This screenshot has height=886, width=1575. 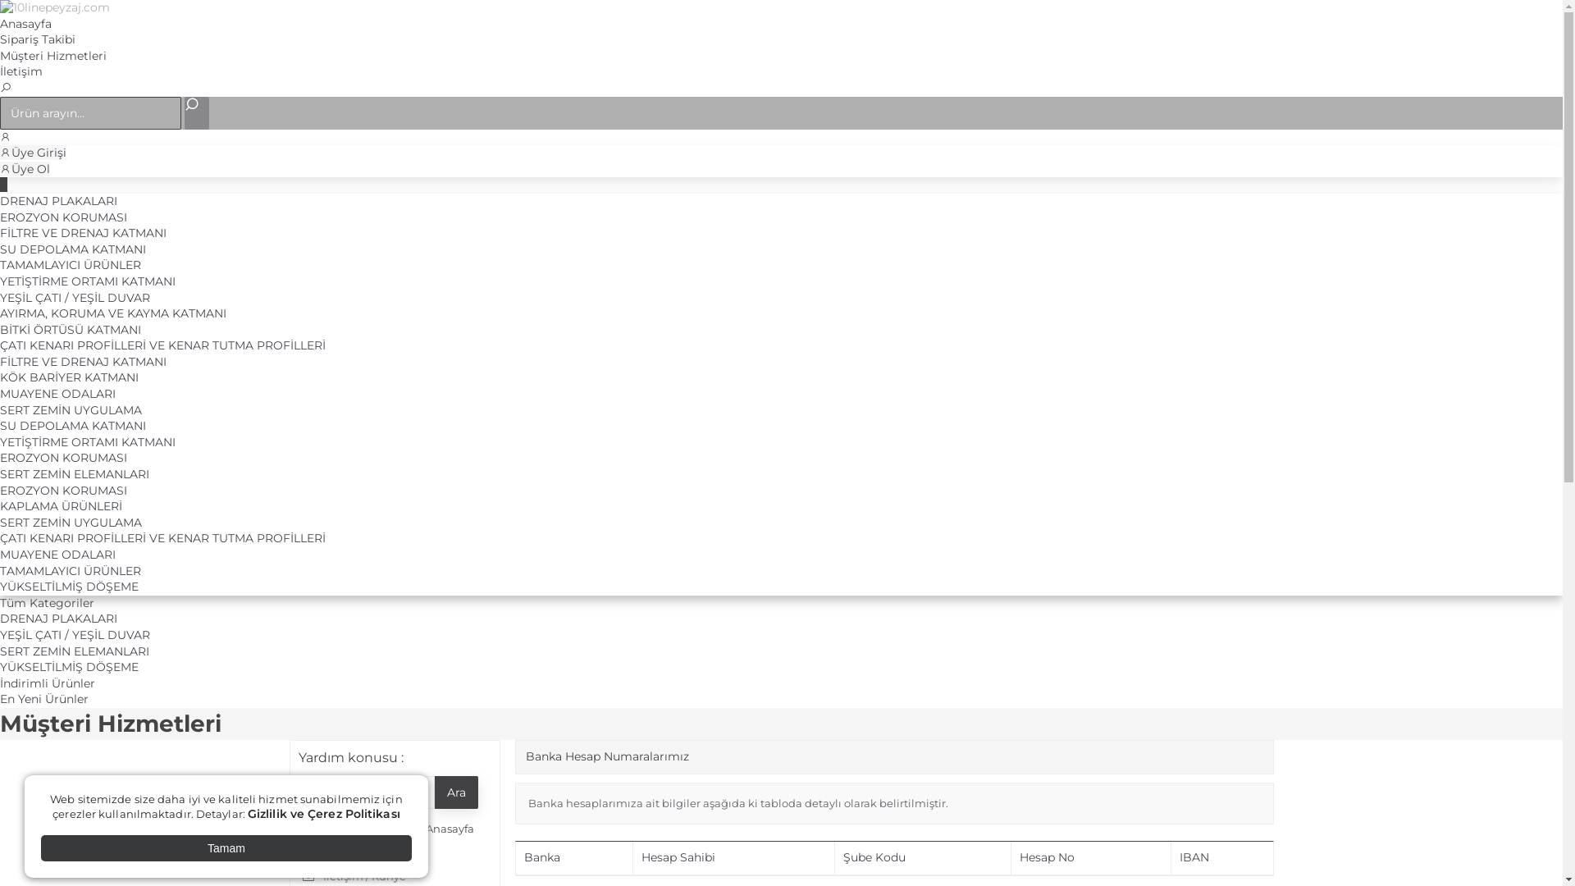 What do you see at coordinates (3, 185) in the screenshot?
I see `0` at bounding box center [3, 185].